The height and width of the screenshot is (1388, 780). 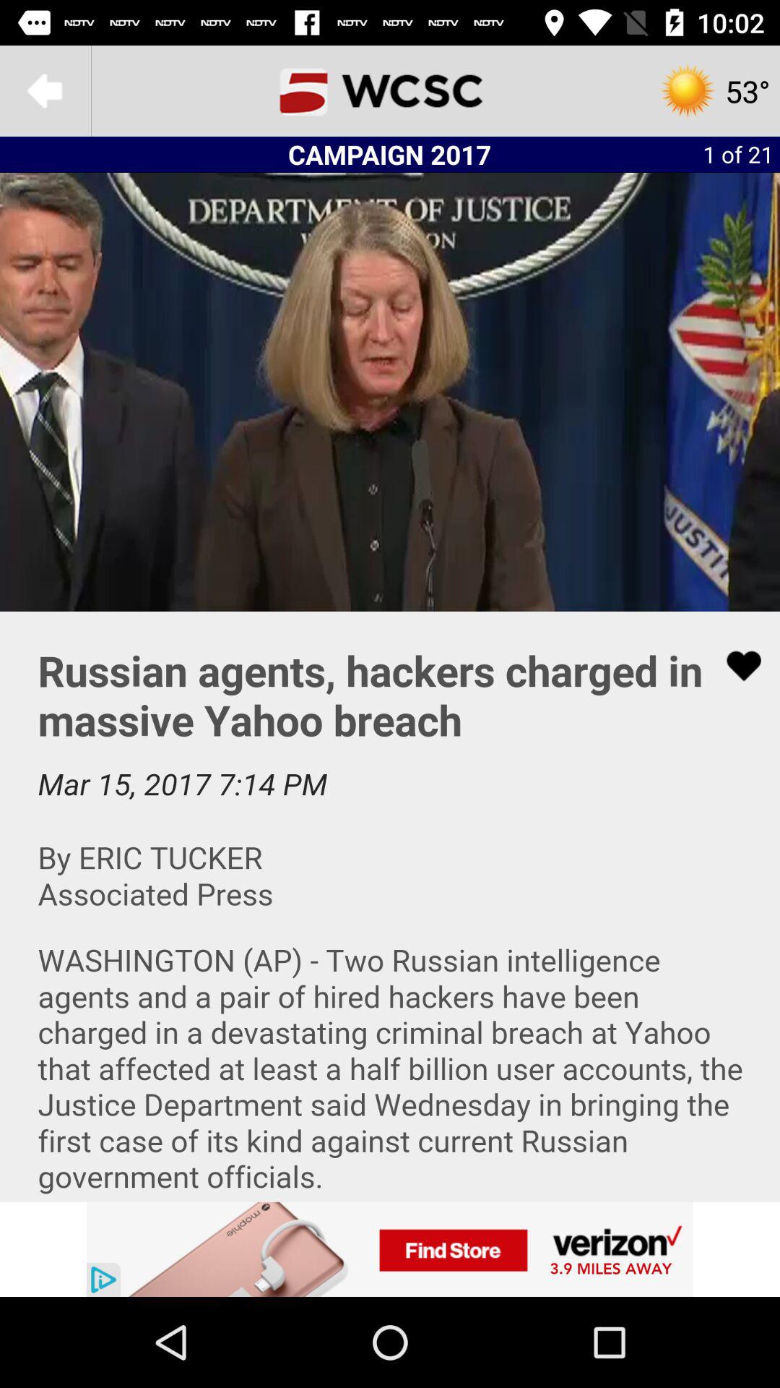 What do you see at coordinates (390, 1249) in the screenshot?
I see `visit verizon` at bounding box center [390, 1249].